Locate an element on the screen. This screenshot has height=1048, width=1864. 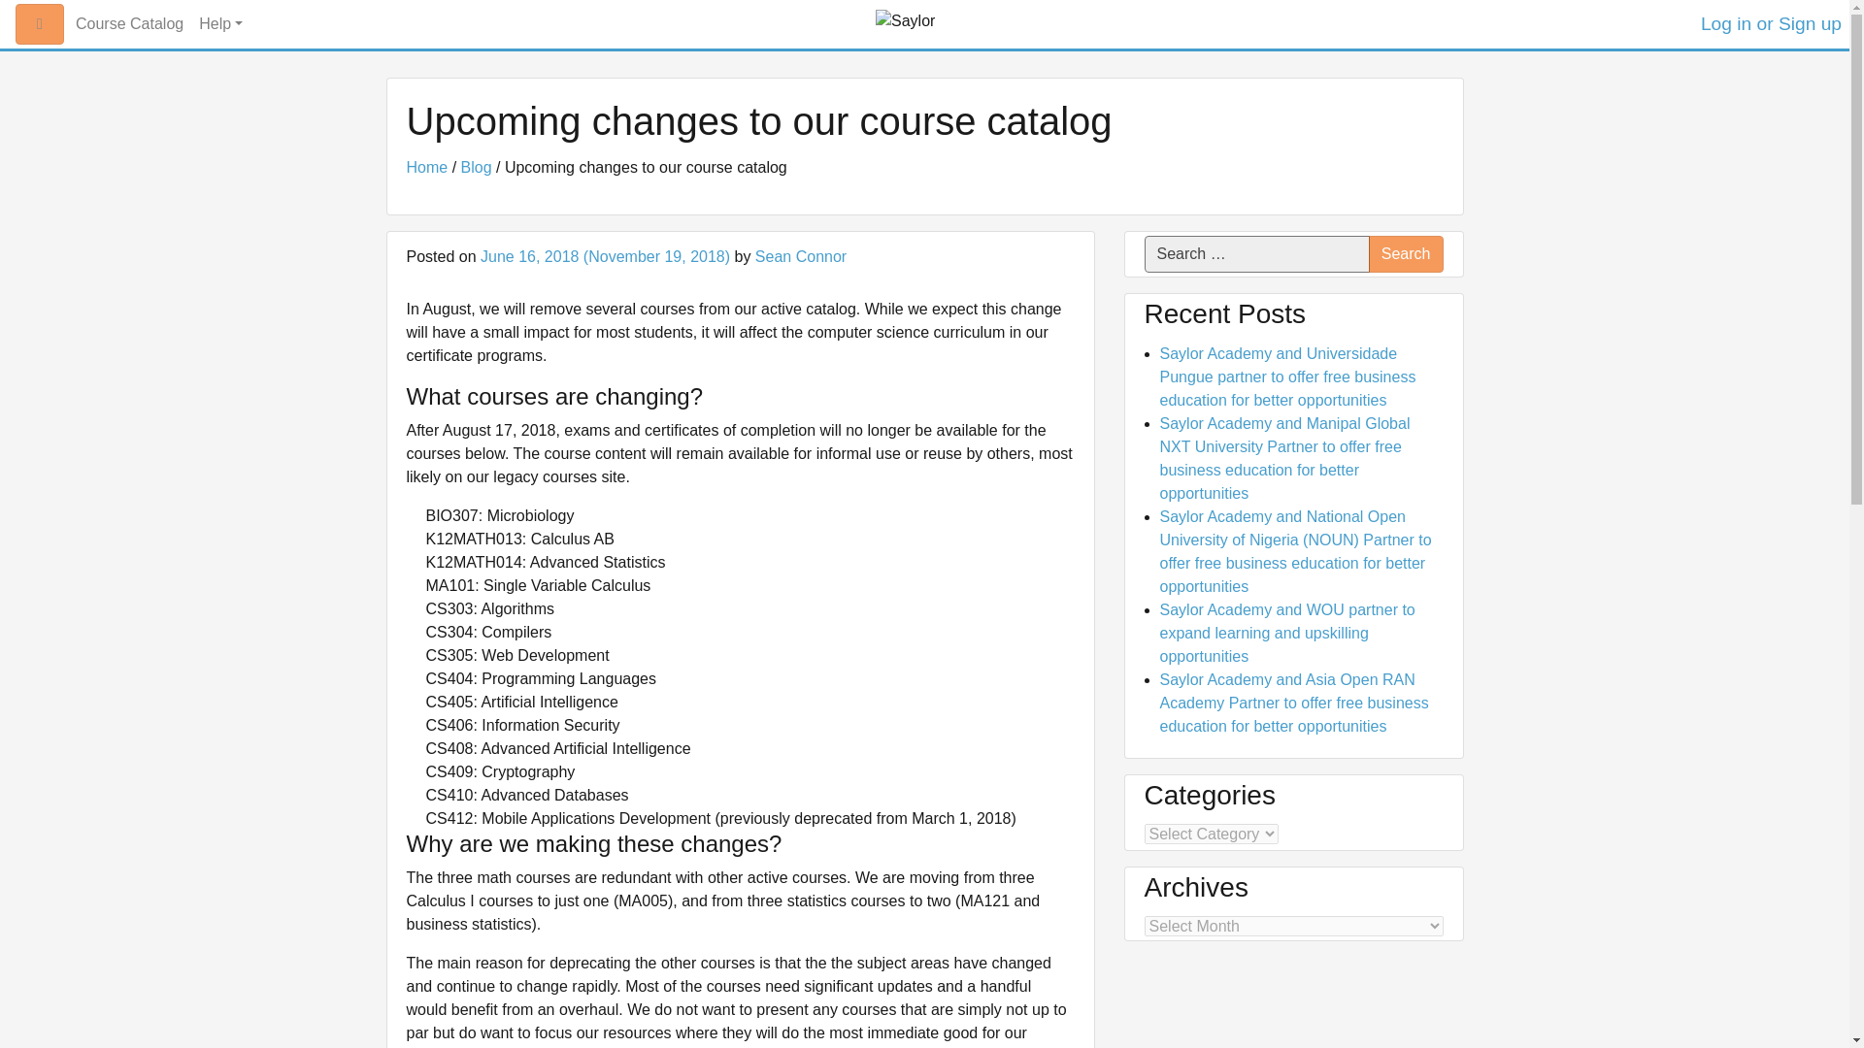
Help is located at coordinates (220, 24).